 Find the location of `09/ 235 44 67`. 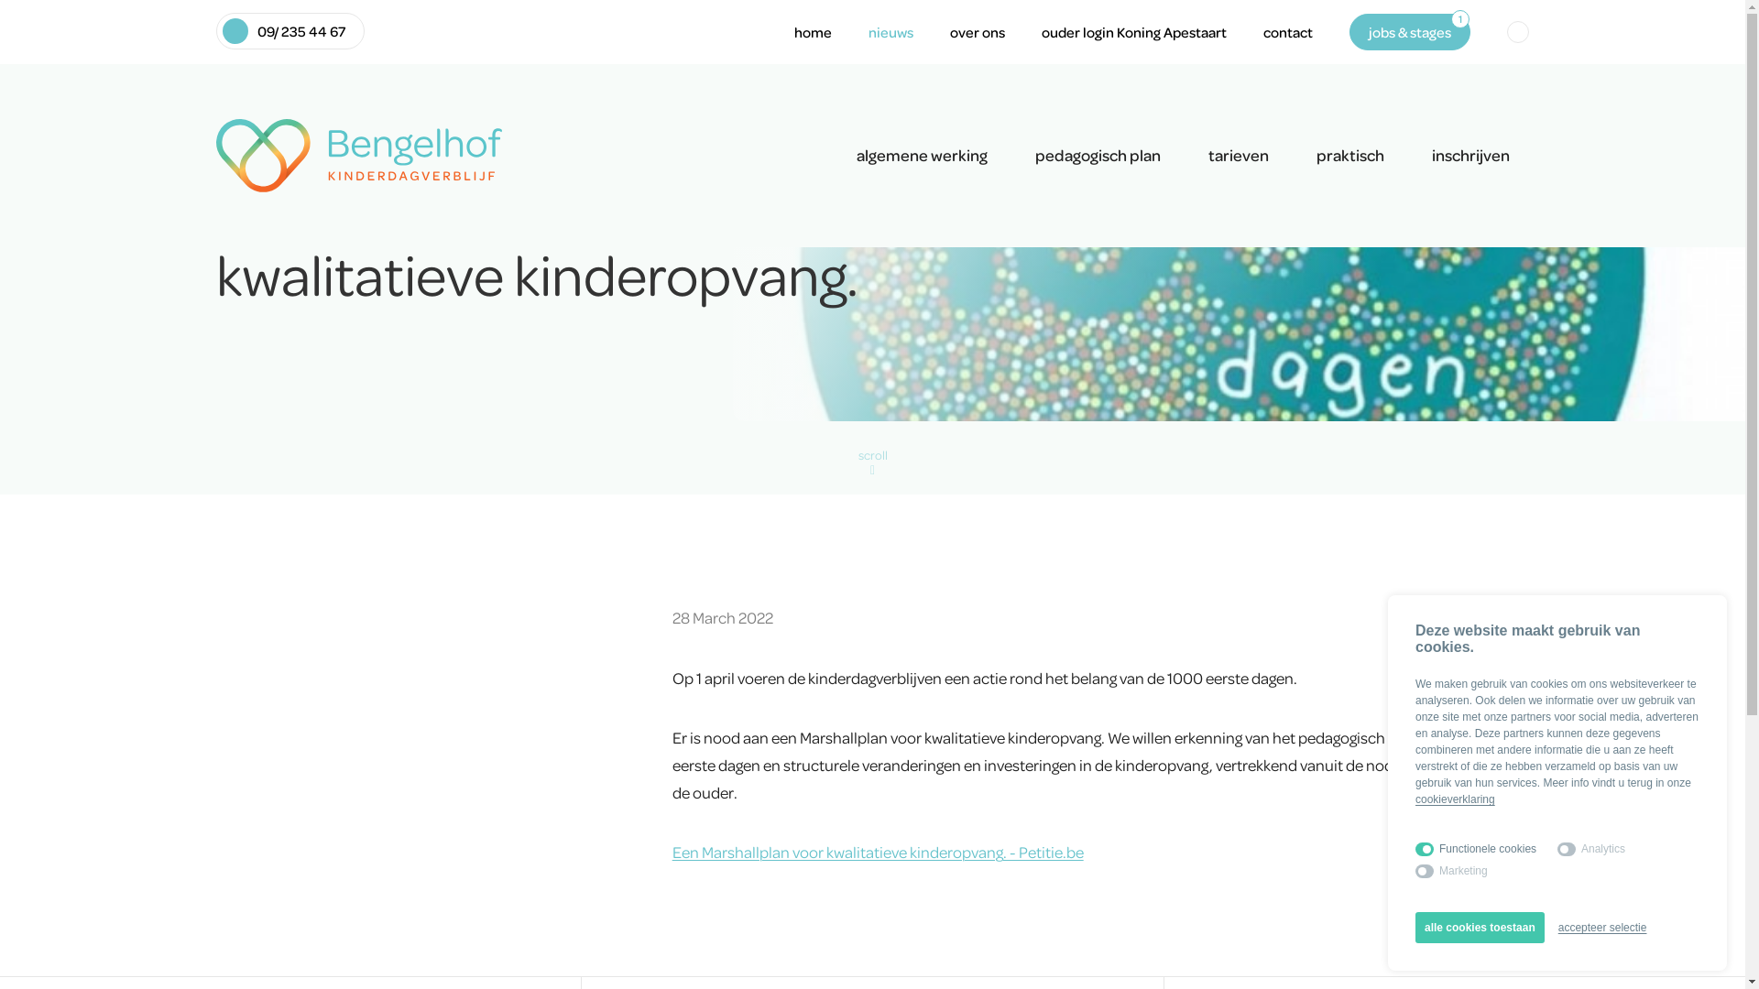

09/ 235 44 67 is located at coordinates (290, 31).